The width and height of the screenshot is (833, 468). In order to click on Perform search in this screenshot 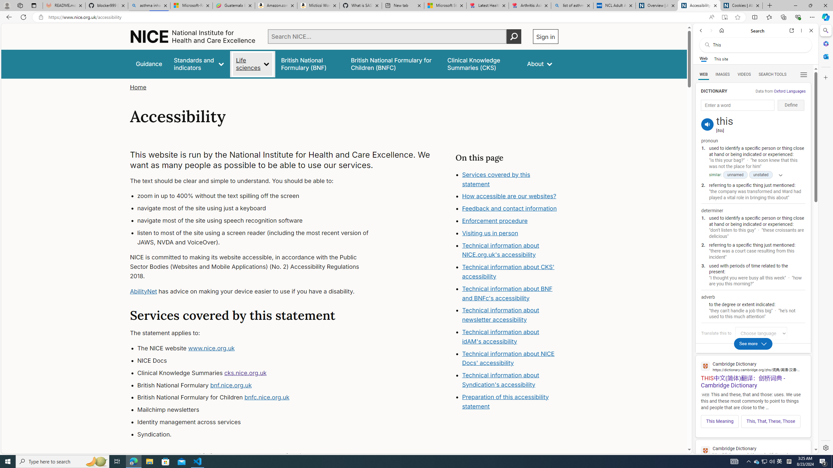, I will do `click(514, 36)`.